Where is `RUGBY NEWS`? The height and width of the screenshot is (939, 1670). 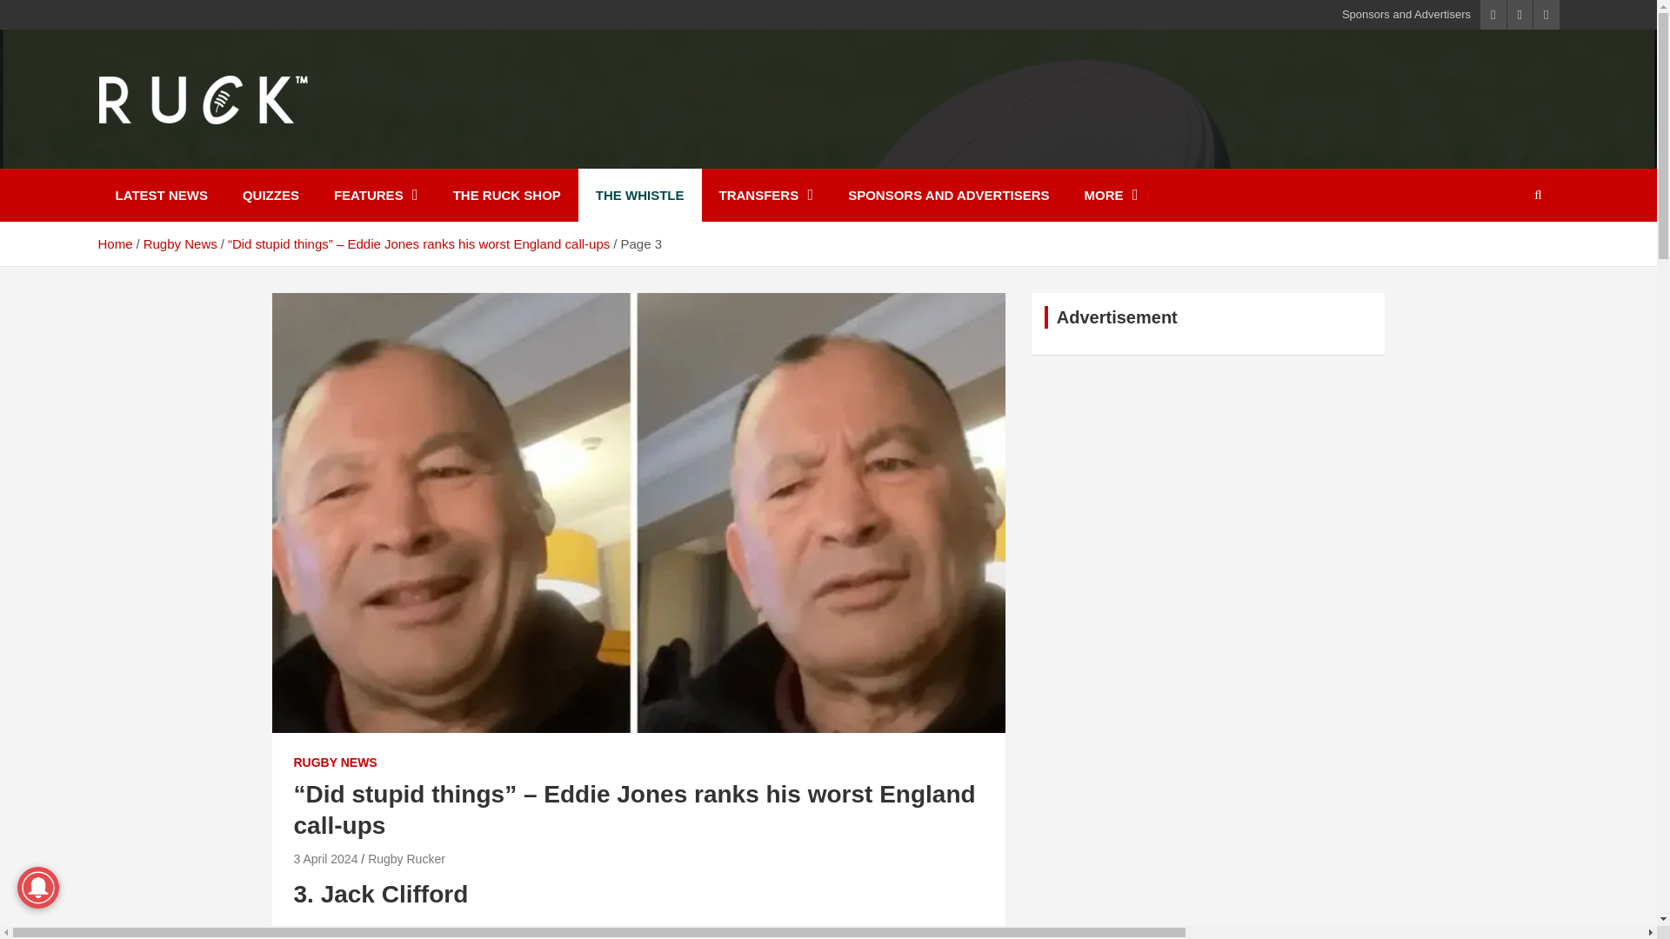
RUGBY NEWS is located at coordinates (335, 763).